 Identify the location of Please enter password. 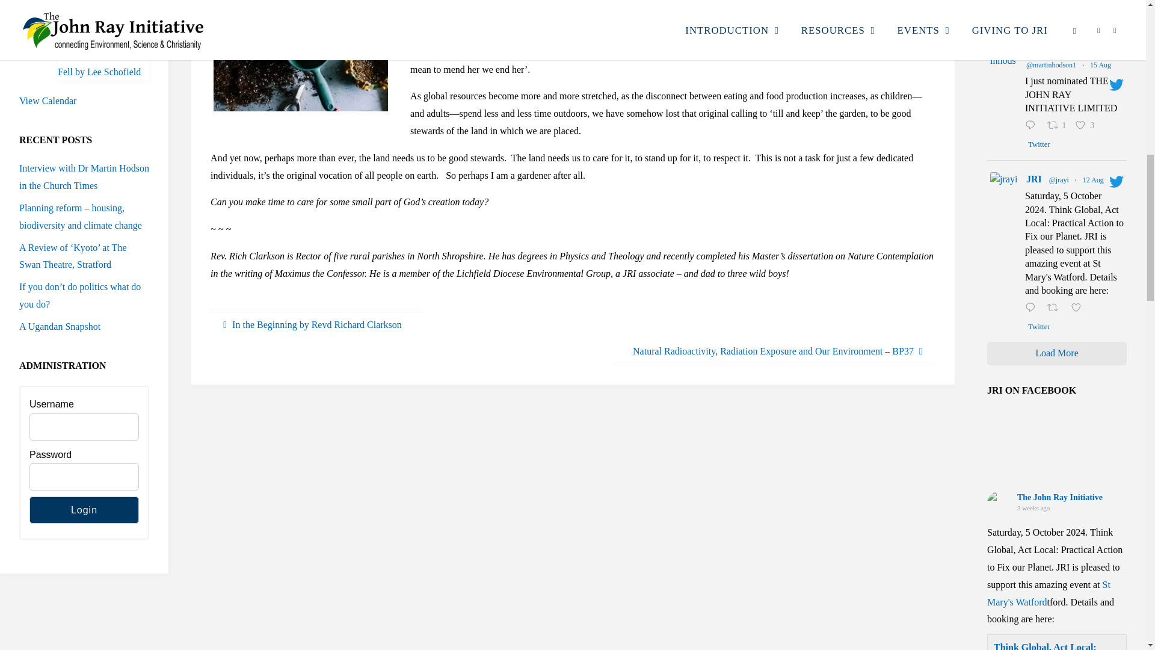
(84, 477).